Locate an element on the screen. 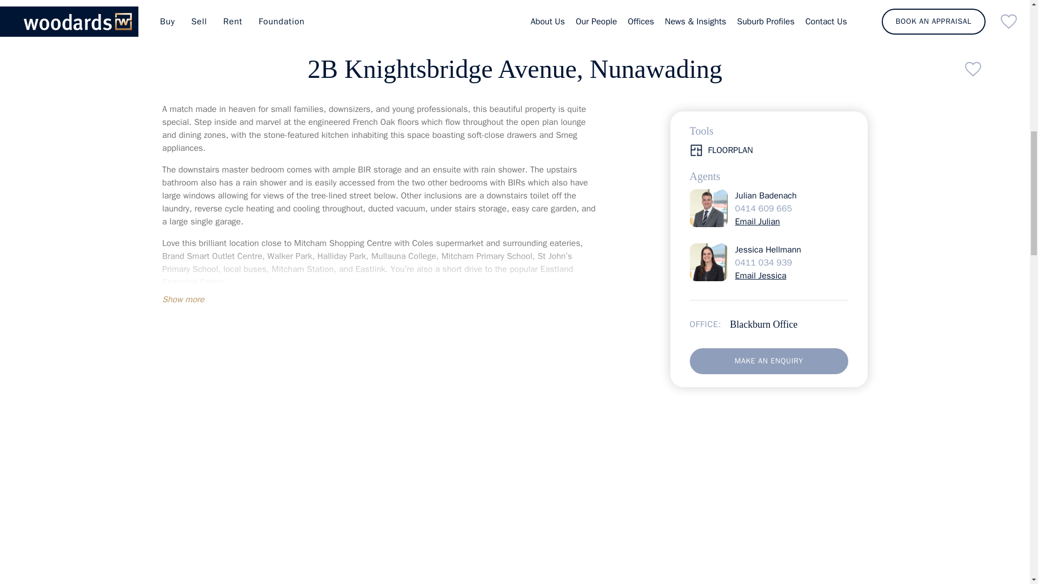 This screenshot has width=1038, height=584. 0414 609 665 is located at coordinates (763, 128).